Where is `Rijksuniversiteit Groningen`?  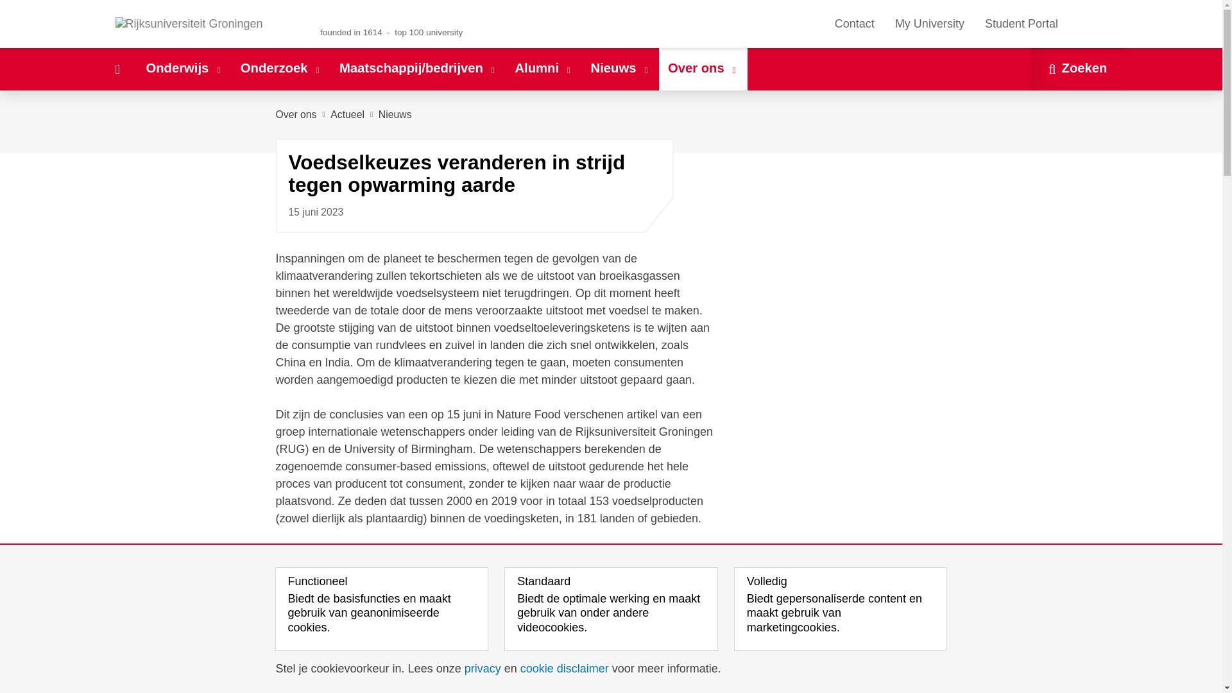
Rijksuniversiteit Groningen is located at coordinates (204, 24).